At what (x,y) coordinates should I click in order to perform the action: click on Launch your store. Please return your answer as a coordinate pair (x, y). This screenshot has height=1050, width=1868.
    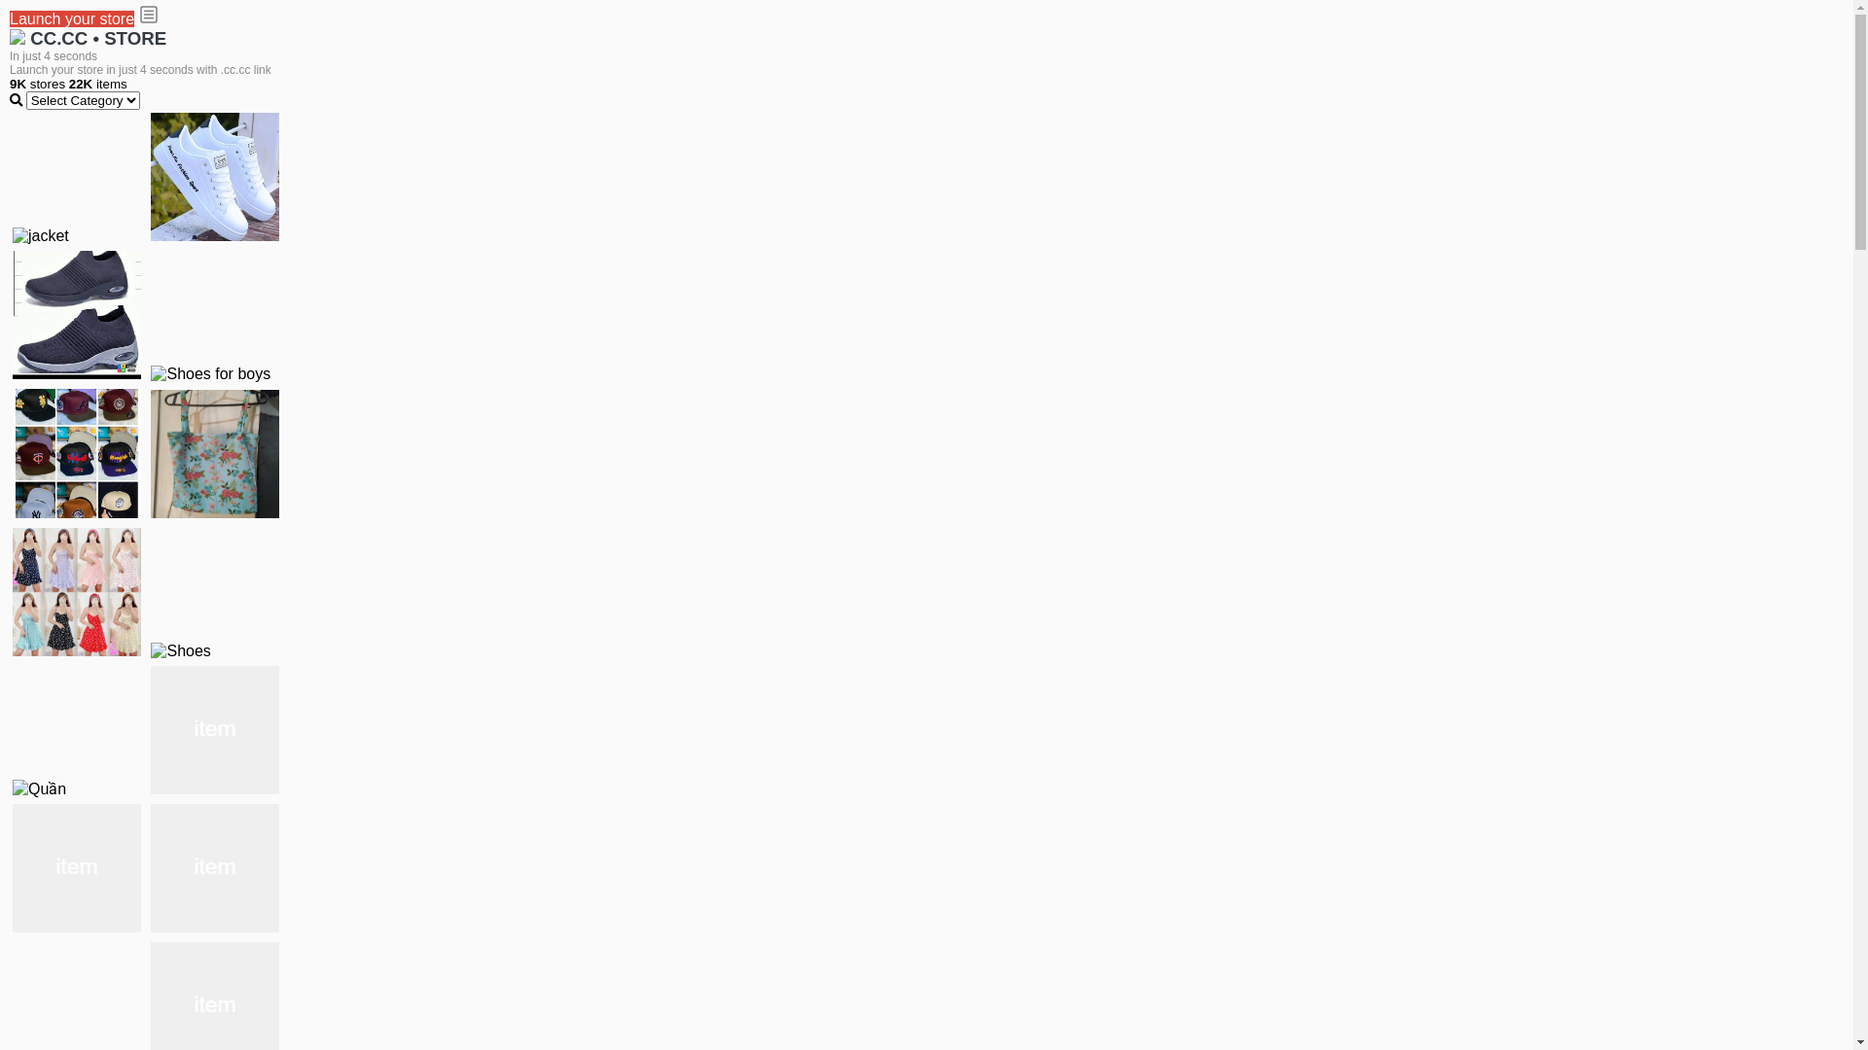
    Looking at the image, I should click on (72, 19).